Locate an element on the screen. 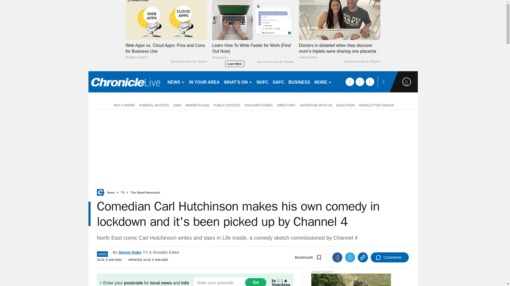 This screenshot has width=510, height=286. Go is located at coordinates (256, 282).